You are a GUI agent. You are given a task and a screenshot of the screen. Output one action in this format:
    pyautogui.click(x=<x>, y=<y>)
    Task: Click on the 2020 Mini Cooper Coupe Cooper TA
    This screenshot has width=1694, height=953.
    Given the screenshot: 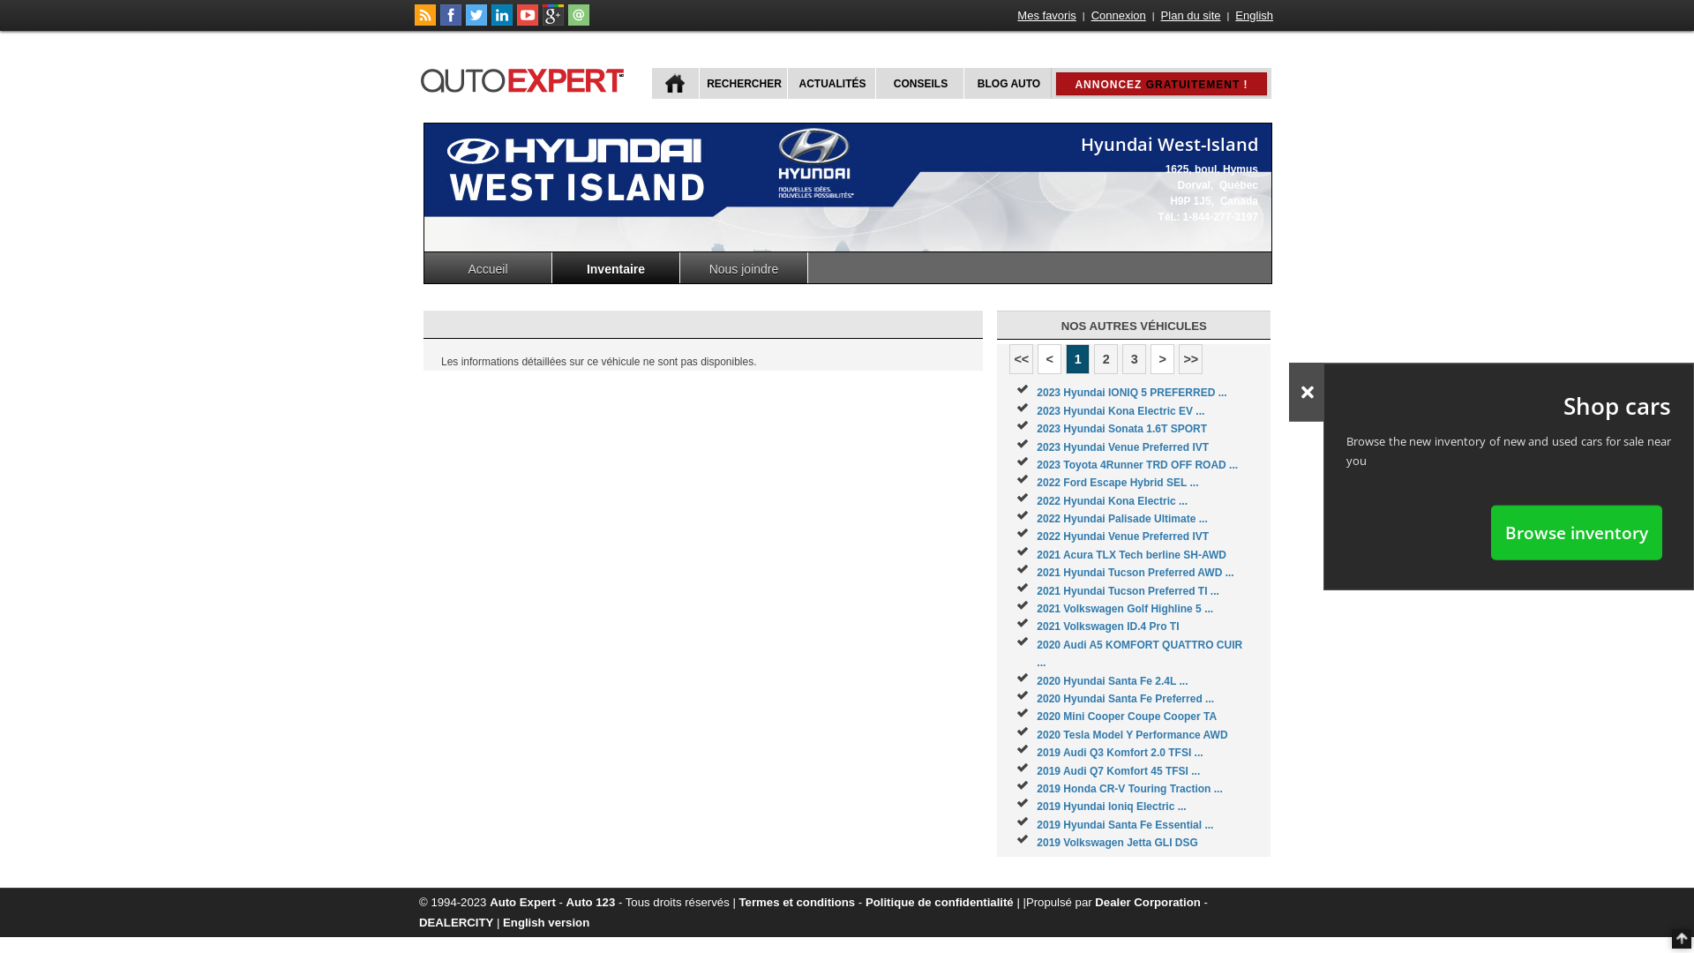 What is the action you would take?
    pyautogui.click(x=1127, y=717)
    